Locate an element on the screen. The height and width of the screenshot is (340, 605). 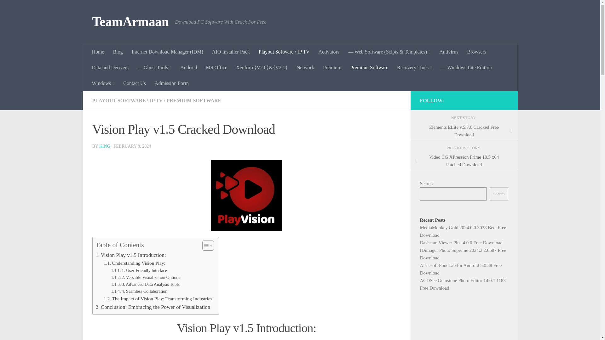
2. Versatile Visualization Options is located at coordinates (145, 278).